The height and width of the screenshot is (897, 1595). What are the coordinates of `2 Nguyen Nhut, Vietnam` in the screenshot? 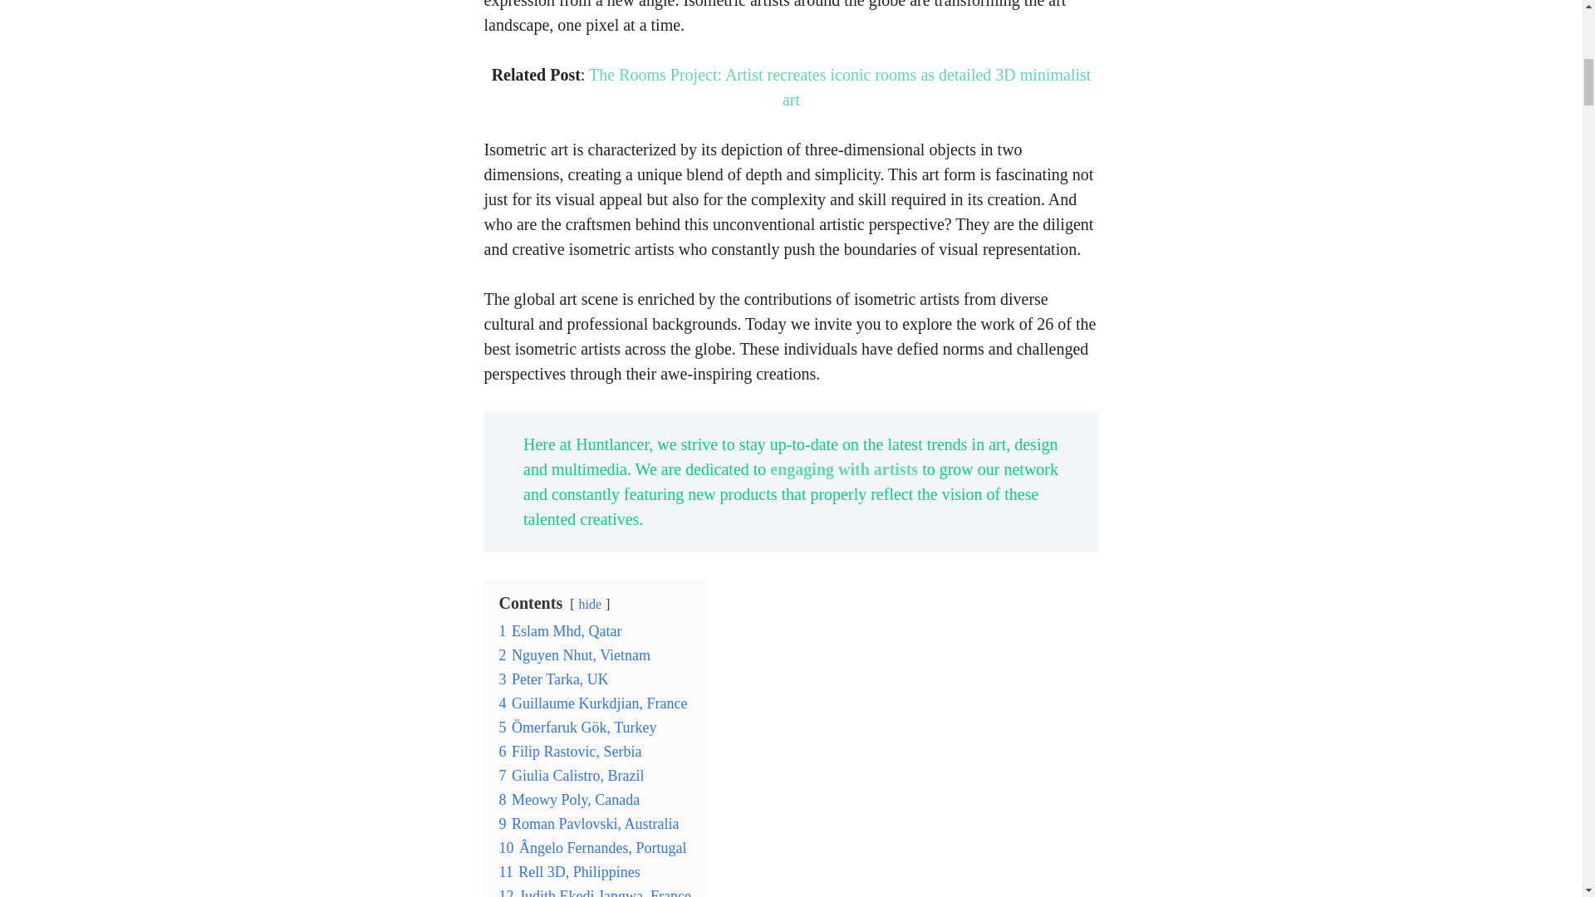 It's located at (574, 654).